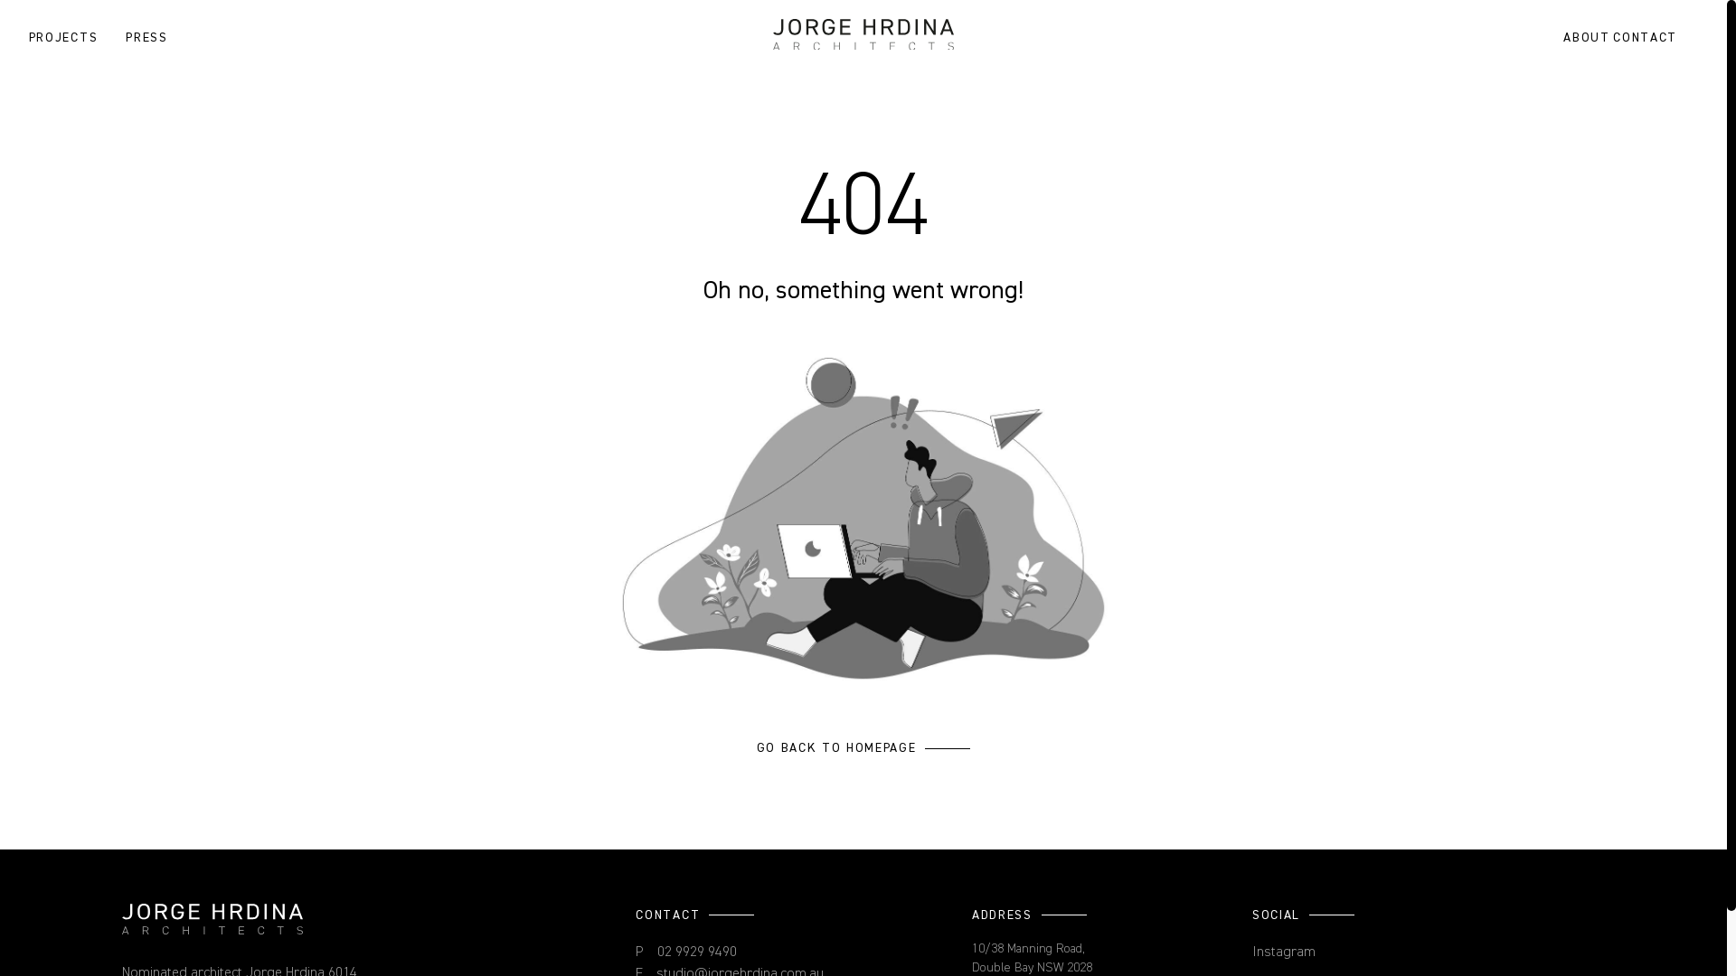 The width and height of the screenshot is (1736, 976). Describe the element at coordinates (63, 38) in the screenshot. I see `PROJECTS` at that location.